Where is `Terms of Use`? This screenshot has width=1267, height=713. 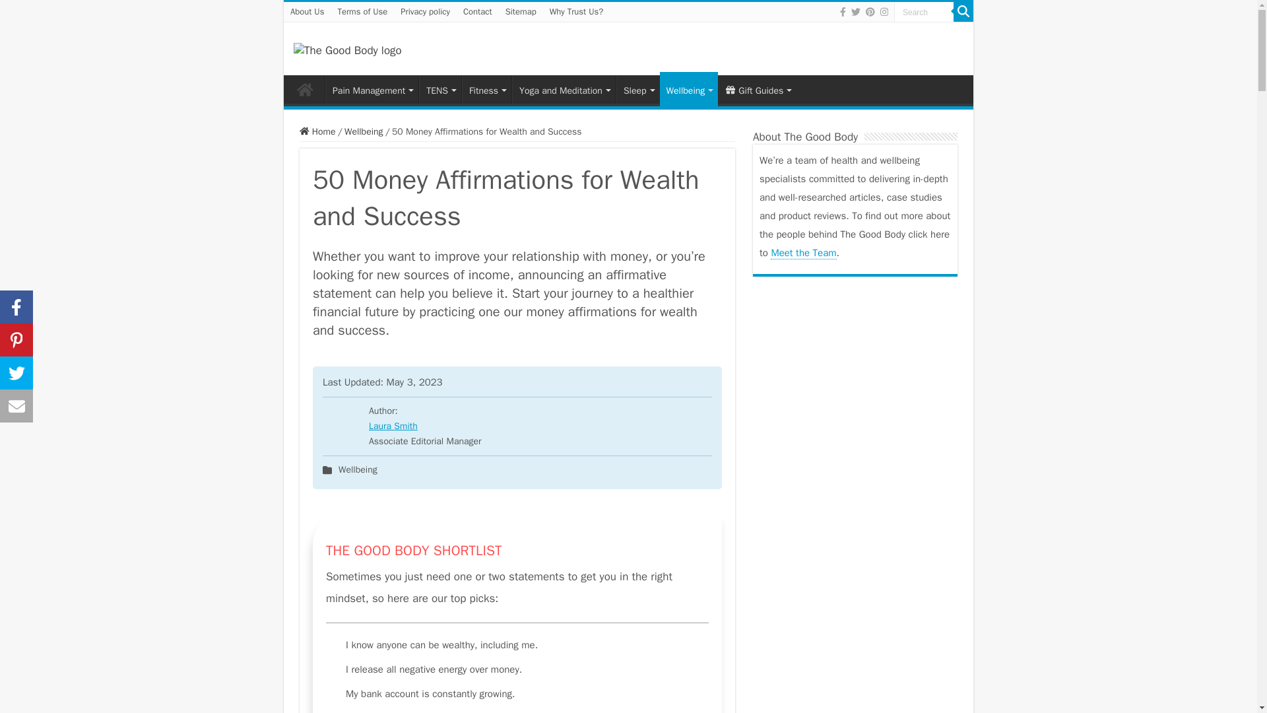
Terms of Use is located at coordinates (362, 12).